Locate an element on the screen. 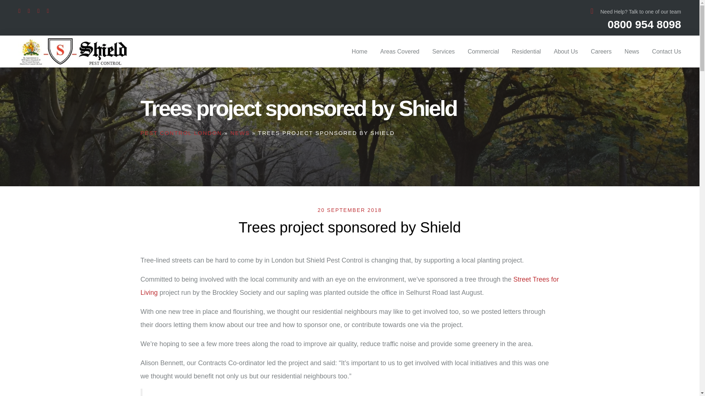  0800 954 8098 is located at coordinates (644, 24).